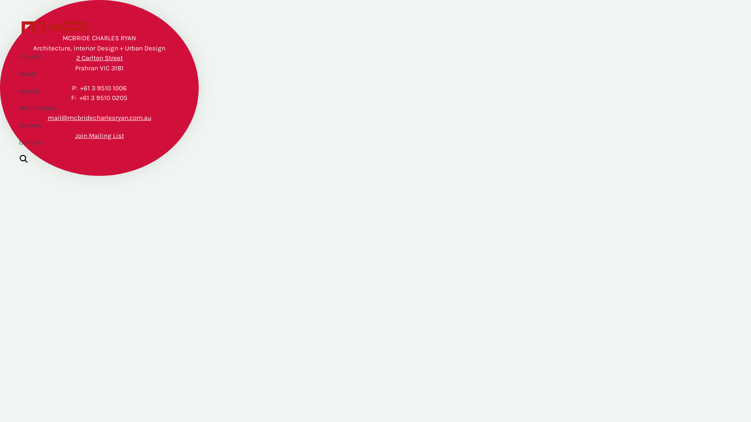  Describe the element at coordinates (58, 91) in the screenshot. I see `Awards` at that location.